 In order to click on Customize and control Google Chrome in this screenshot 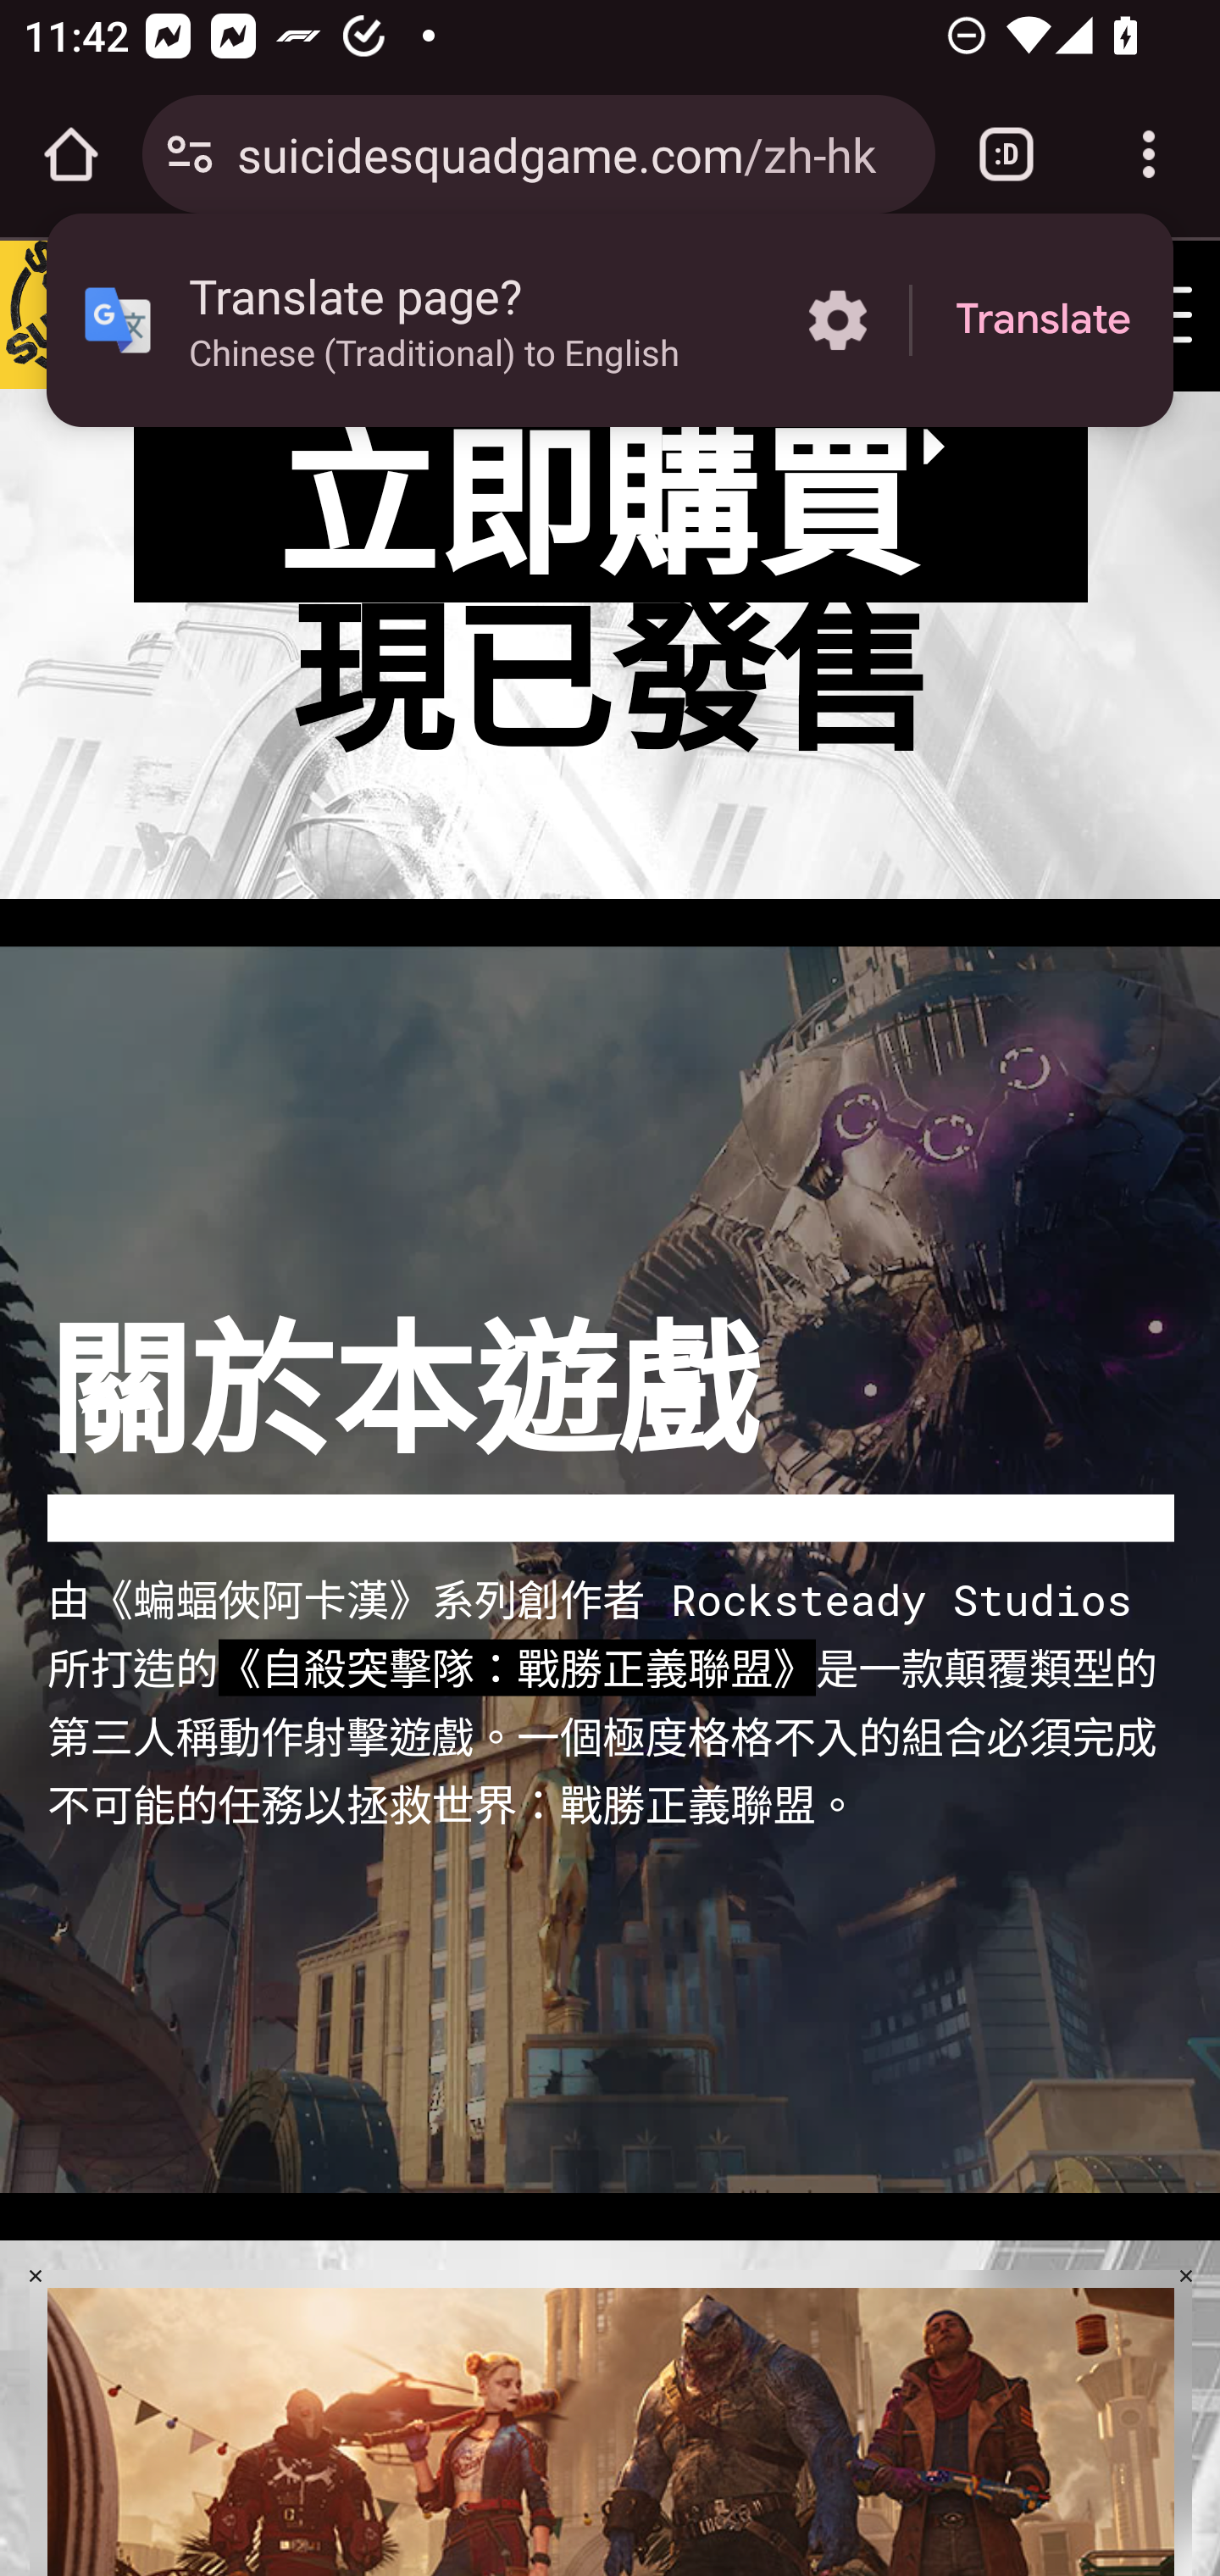, I will do `click(1149, 154)`.